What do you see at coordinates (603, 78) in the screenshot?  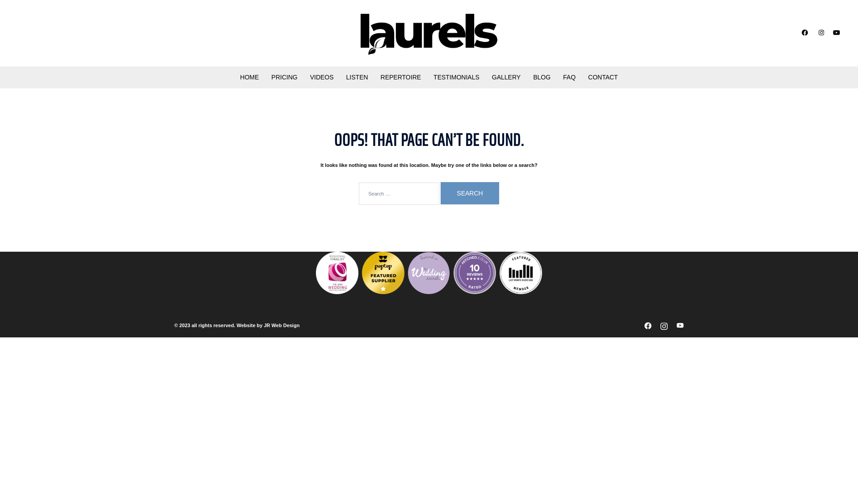 I see `CONTACT` at bounding box center [603, 78].